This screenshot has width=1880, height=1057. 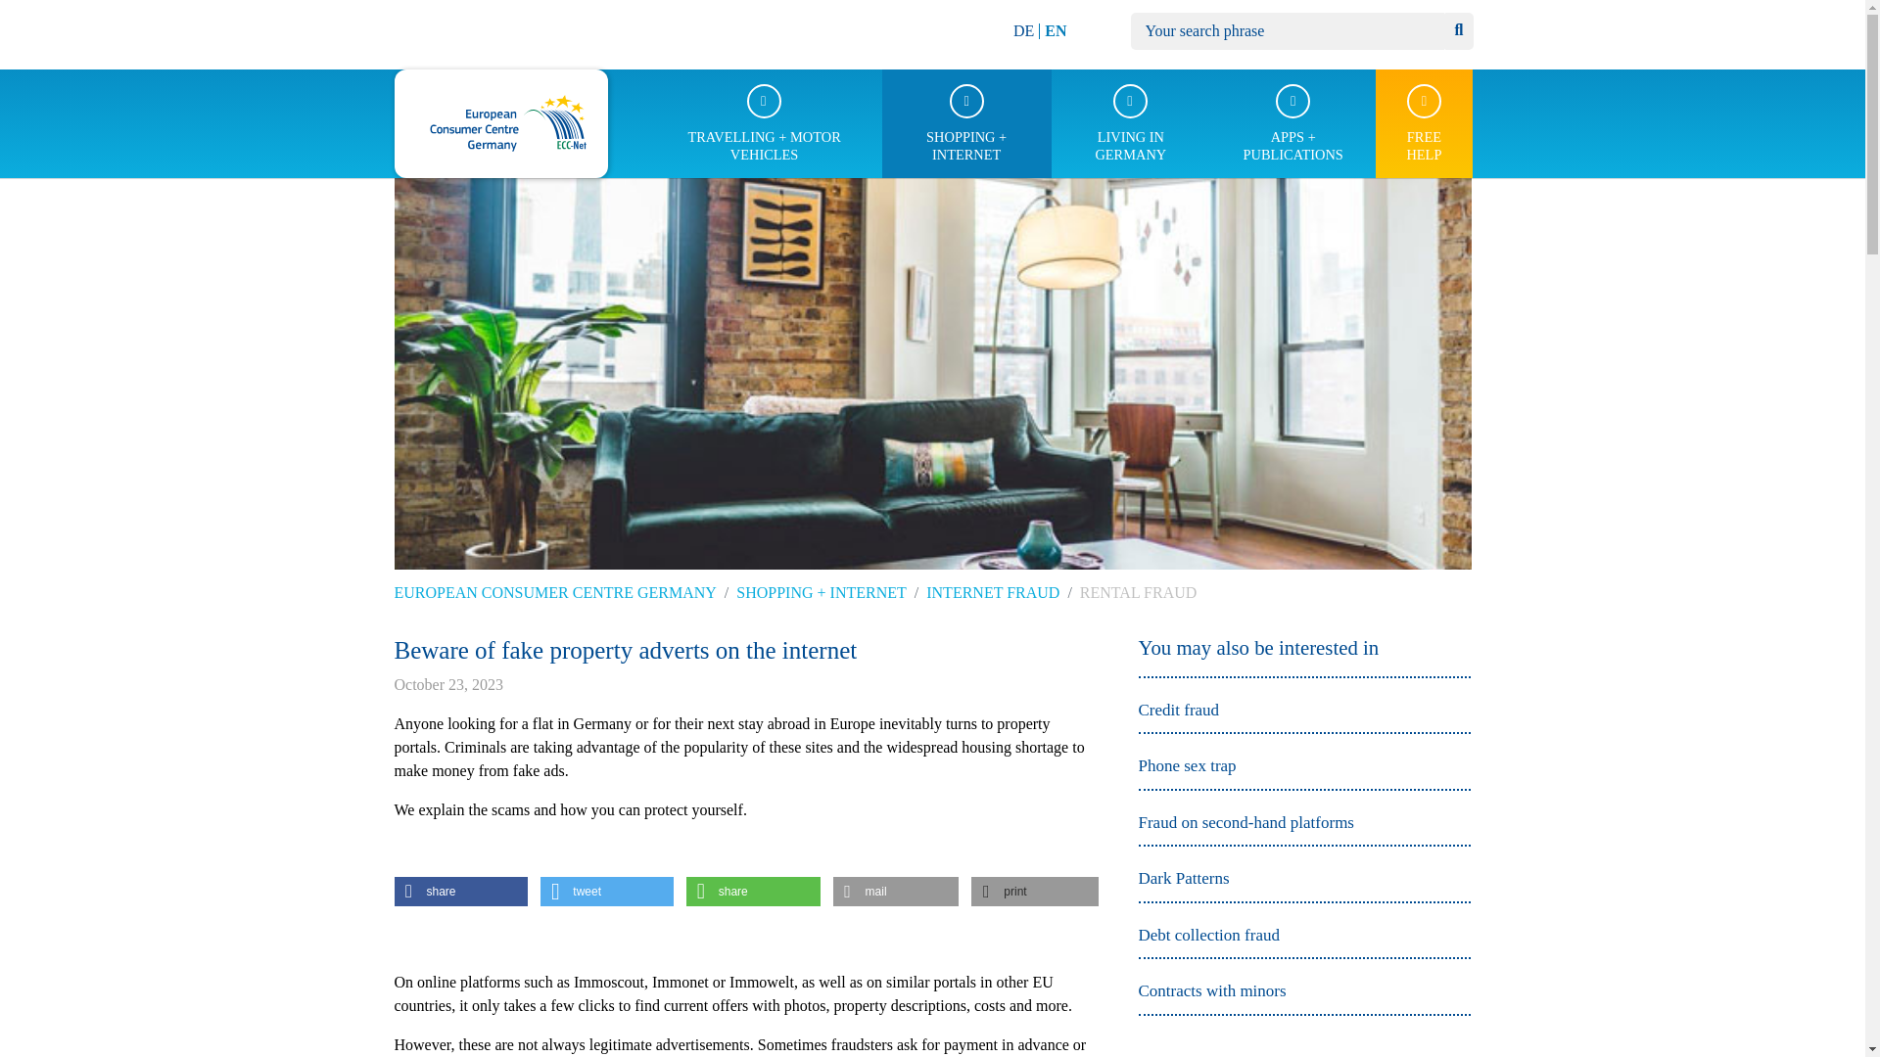 What do you see at coordinates (1056, 29) in the screenshot?
I see `English` at bounding box center [1056, 29].